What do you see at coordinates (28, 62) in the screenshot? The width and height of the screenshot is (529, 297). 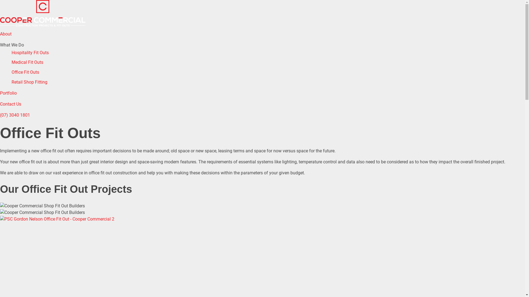 I see `Medical Fit Outs` at bounding box center [28, 62].